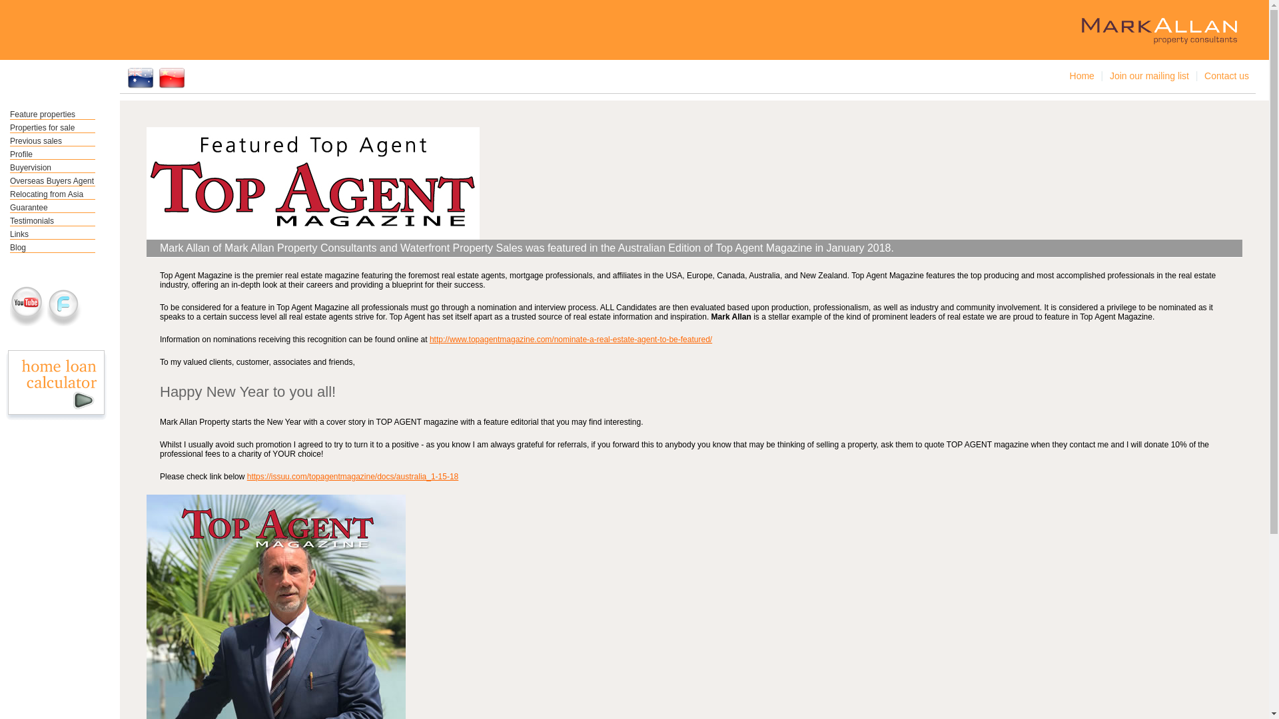 The height and width of the screenshot is (719, 1279). What do you see at coordinates (53, 234) in the screenshot?
I see `Links` at bounding box center [53, 234].